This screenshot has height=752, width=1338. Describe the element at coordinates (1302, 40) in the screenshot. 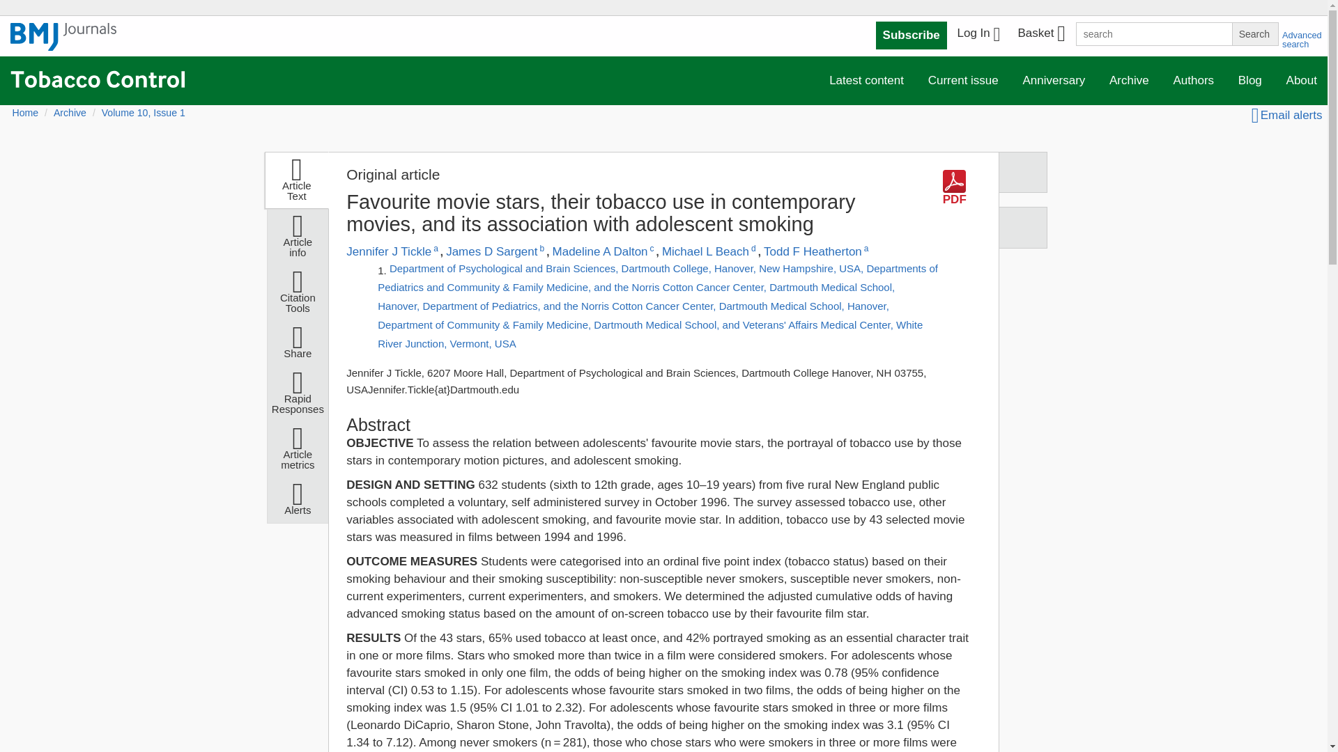

I see `Advanced search` at that location.